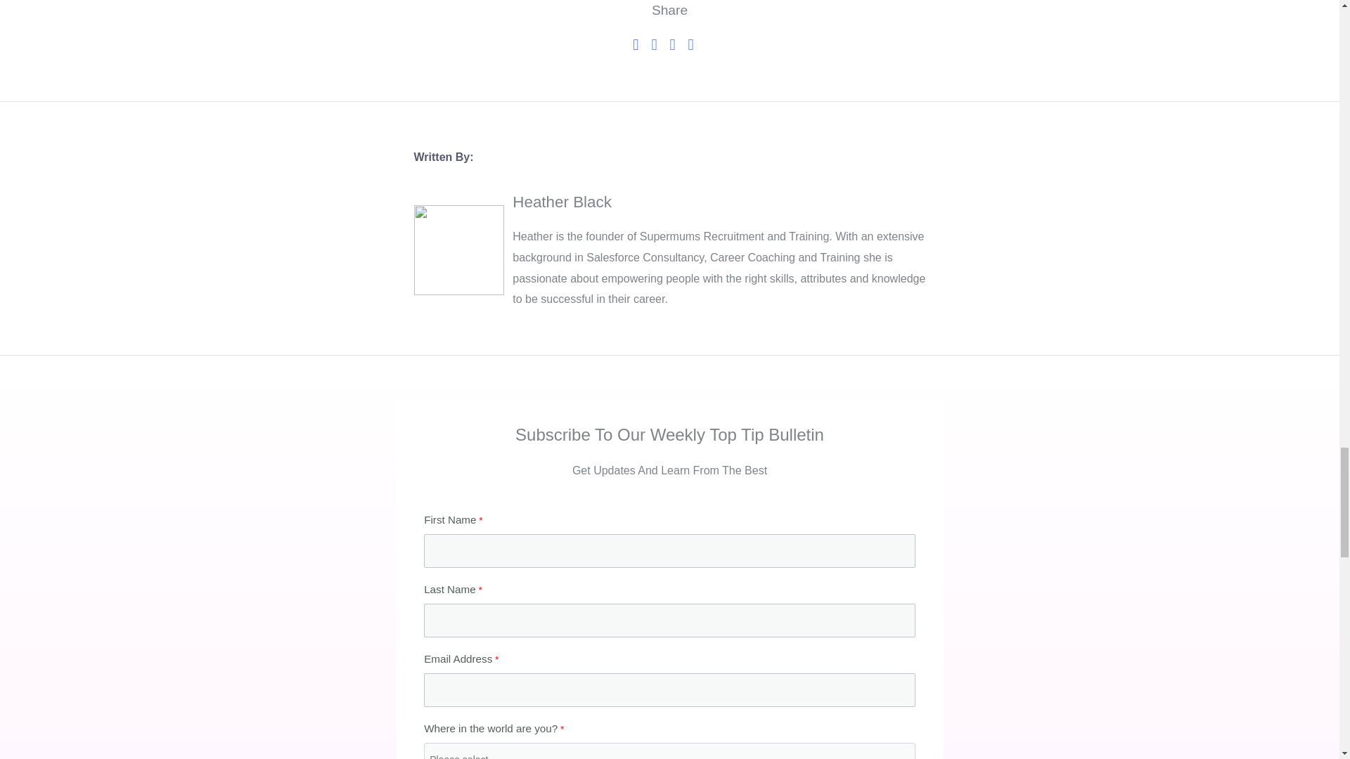 This screenshot has height=759, width=1350. What do you see at coordinates (669, 620) in the screenshot?
I see `Last Name` at bounding box center [669, 620].